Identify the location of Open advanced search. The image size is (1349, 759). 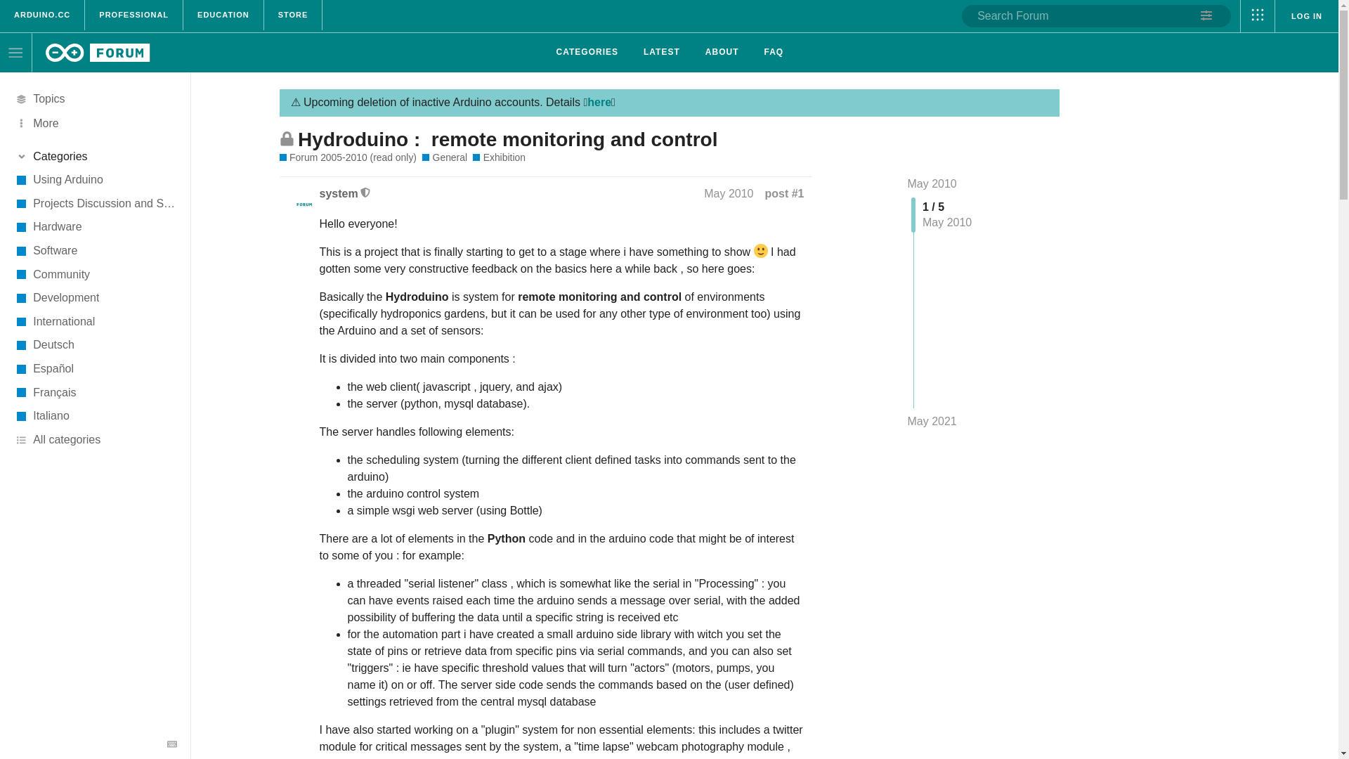
(1207, 15).